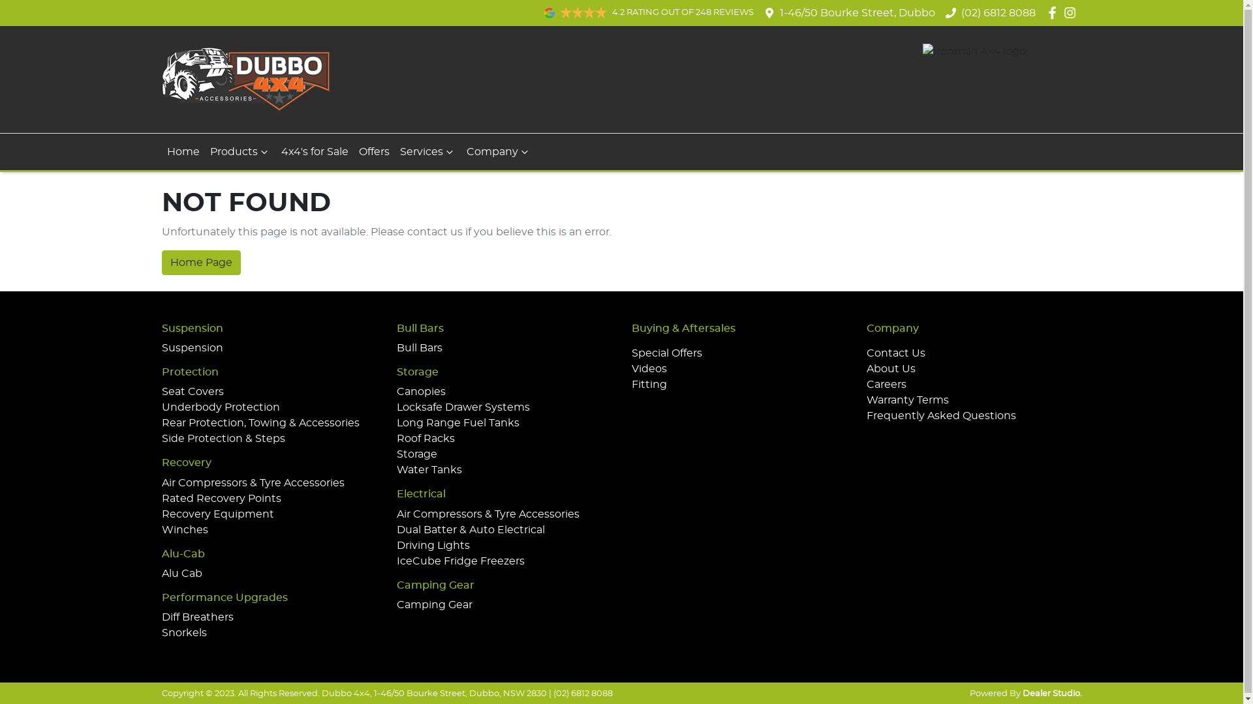 The image size is (1253, 704). I want to click on Products, so click(240, 152).